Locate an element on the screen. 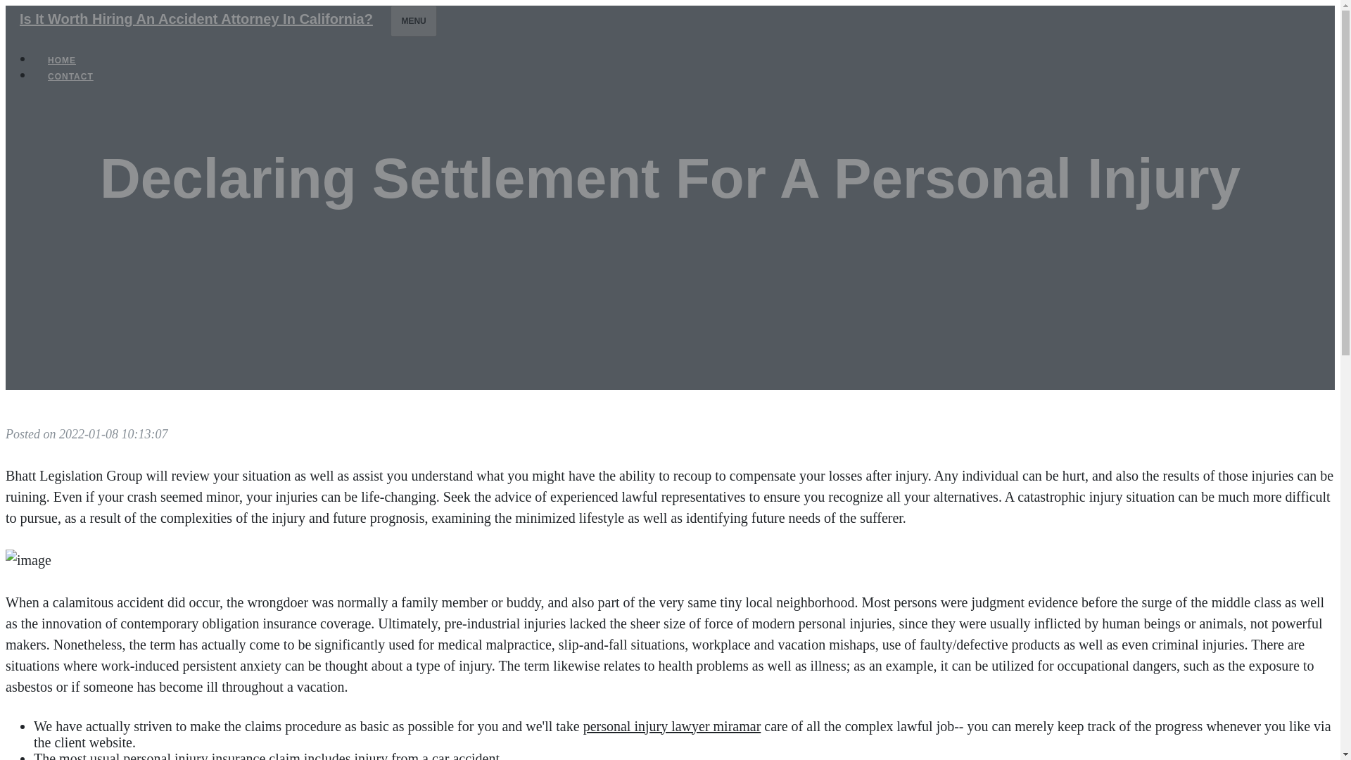 Image resolution: width=1351 pixels, height=760 pixels. MENU is located at coordinates (413, 20).